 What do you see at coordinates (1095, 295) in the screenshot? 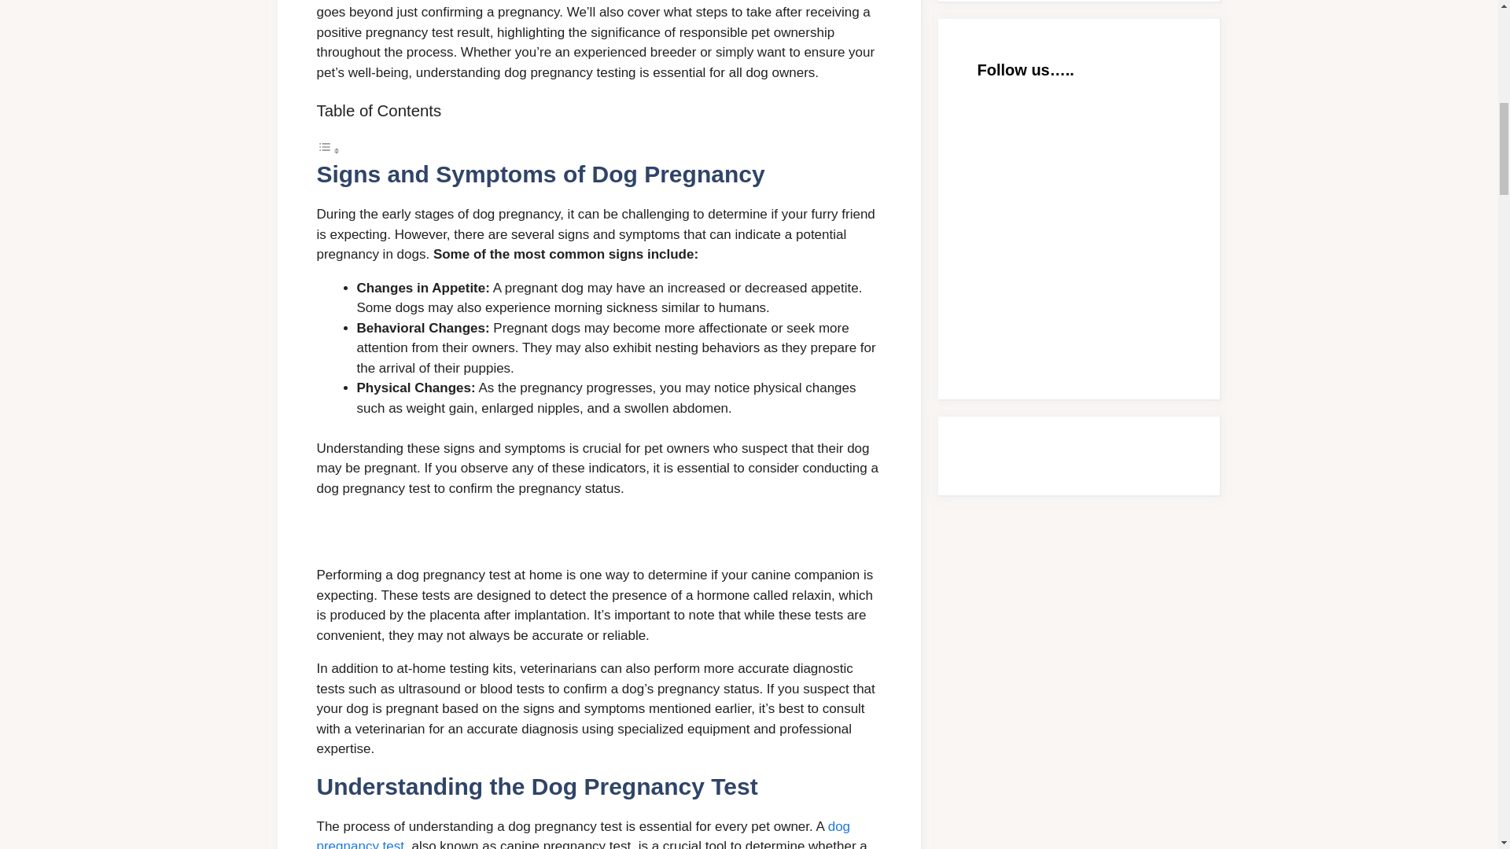
I see `Facebook` at bounding box center [1095, 295].